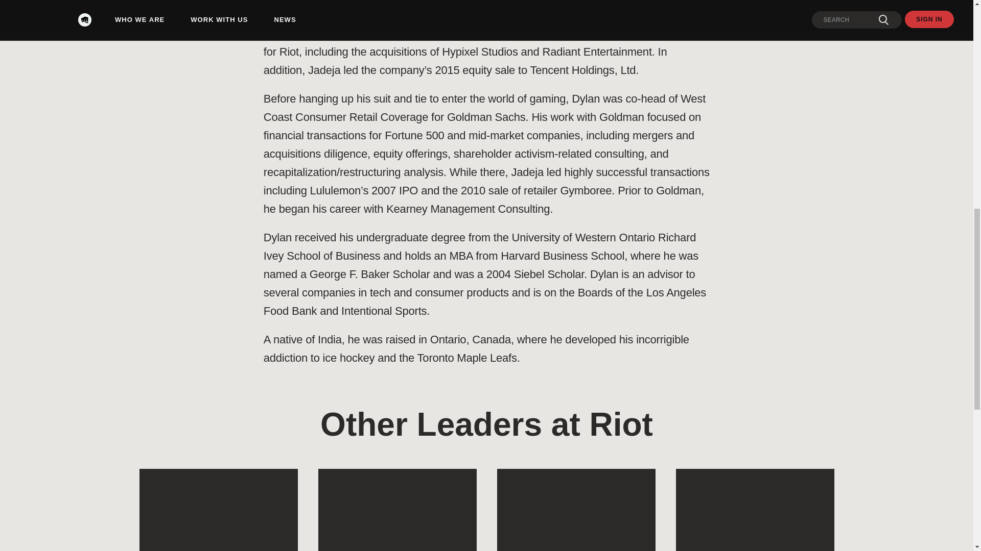 The image size is (981, 551). I want to click on Shauna Spenley, so click(575, 510).